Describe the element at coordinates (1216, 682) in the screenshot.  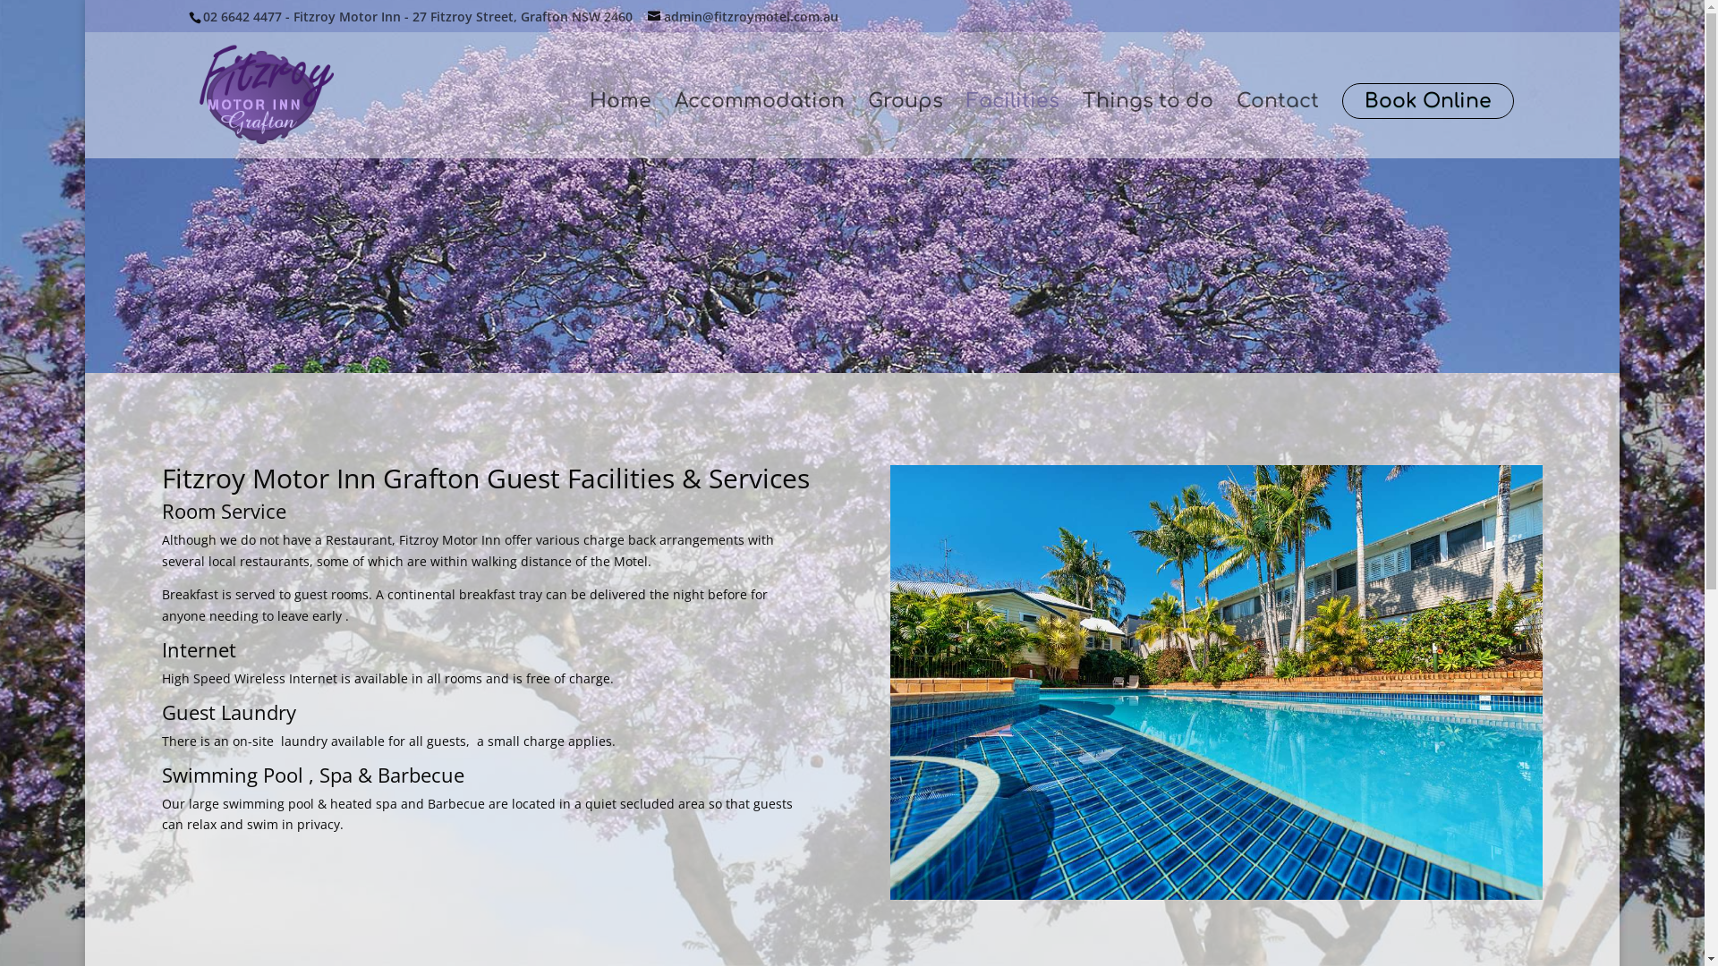
I see `_FITZROY MOTOR INN 0137` at that location.